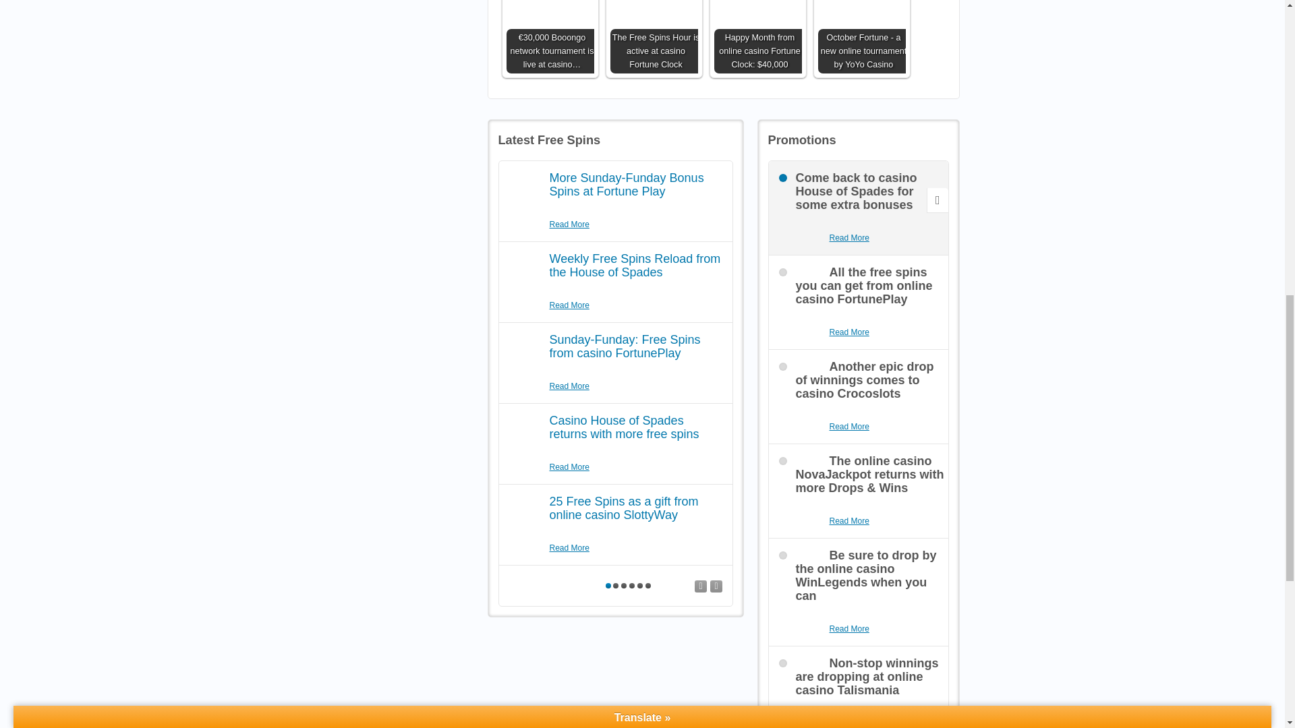 The height and width of the screenshot is (728, 1295). I want to click on Read More, so click(849, 238).